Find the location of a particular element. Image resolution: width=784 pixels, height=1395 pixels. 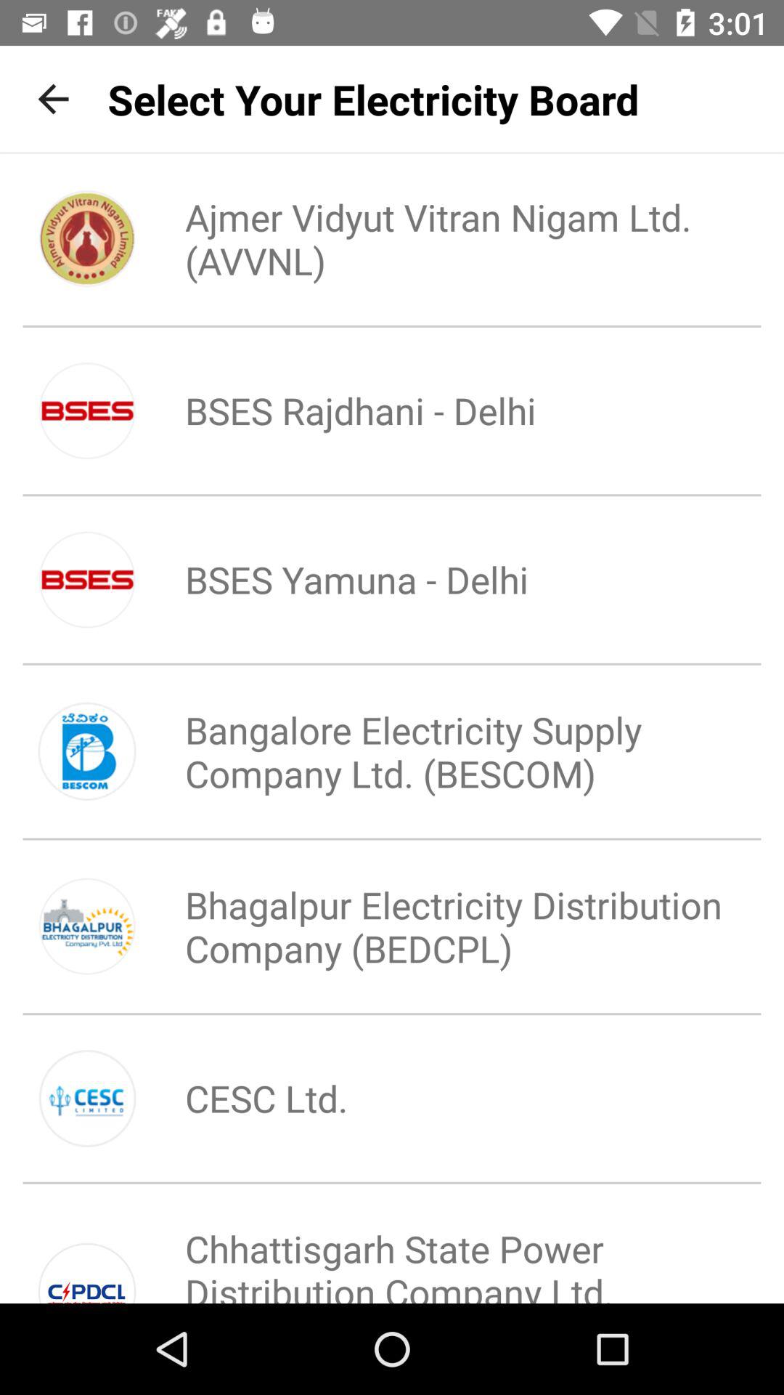

select icon below the select your electricity icon is located at coordinates (441, 238).